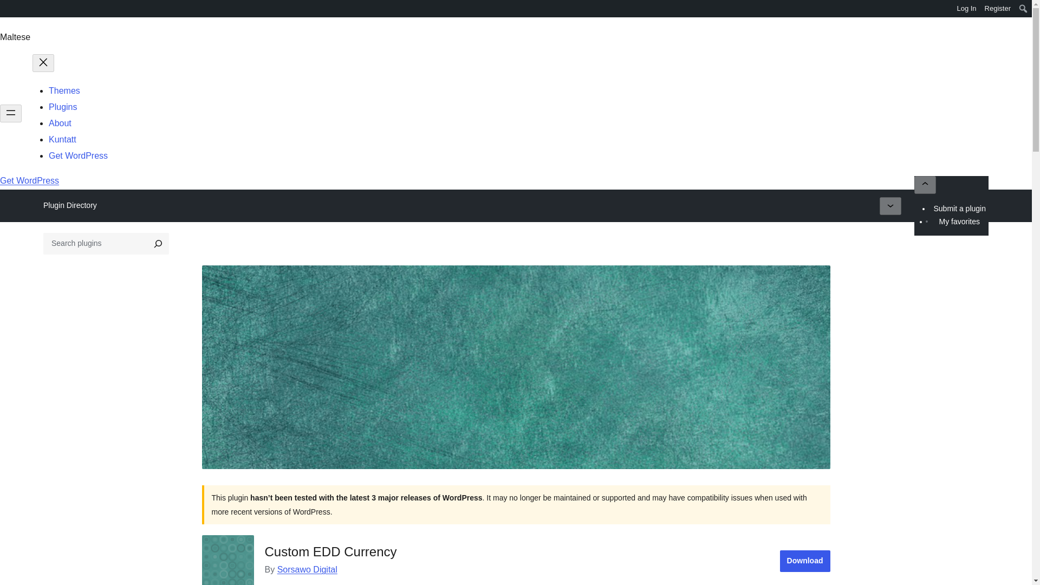 The image size is (1040, 585). What do you see at coordinates (78, 155) in the screenshot?
I see `Get WordPress` at bounding box center [78, 155].